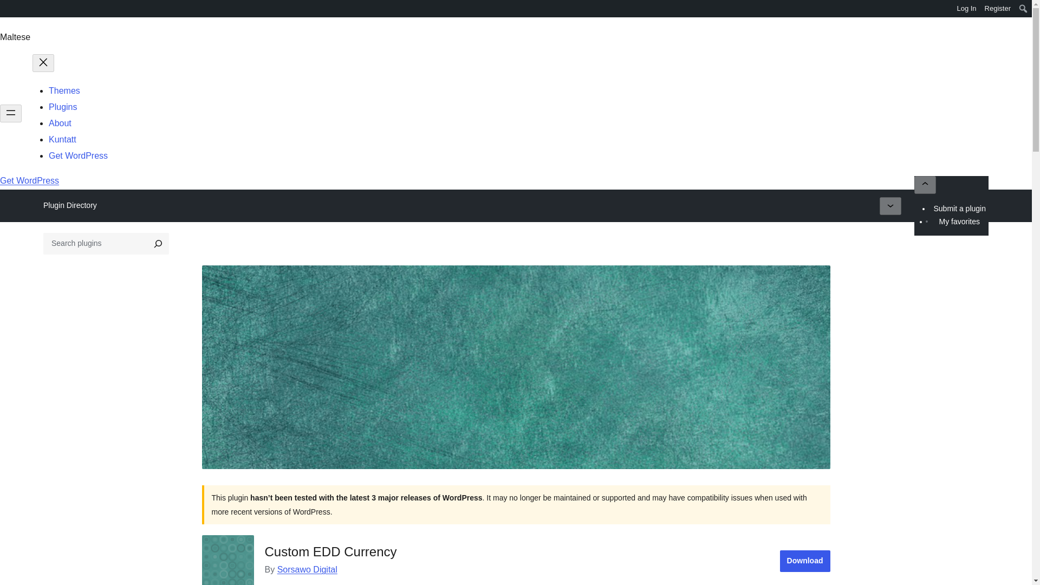 The image size is (1040, 585). What do you see at coordinates (78, 155) in the screenshot?
I see `Get WordPress` at bounding box center [78, 155].